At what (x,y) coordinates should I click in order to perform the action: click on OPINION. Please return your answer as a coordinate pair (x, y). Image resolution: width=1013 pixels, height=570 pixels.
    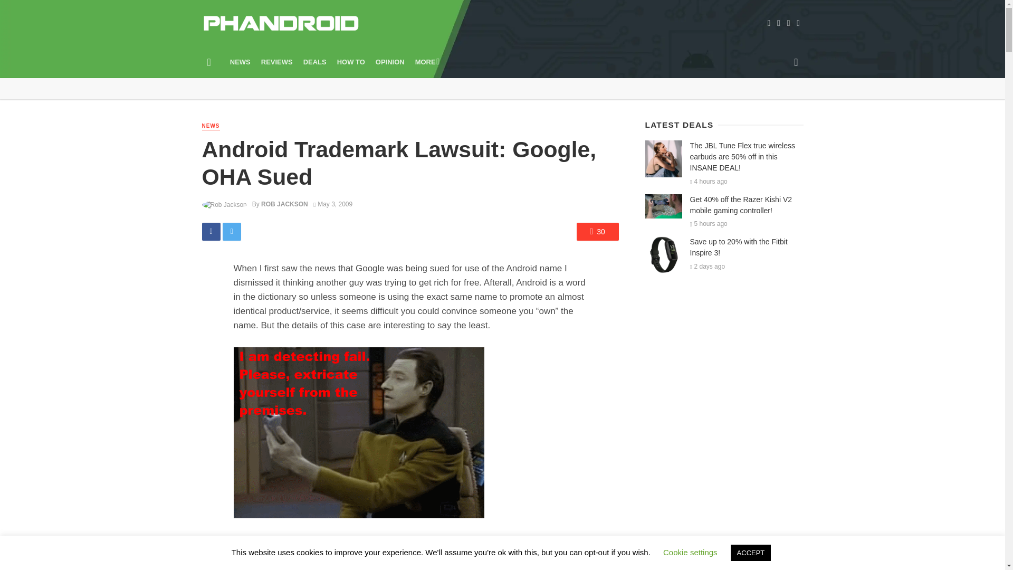
    Looking at the image, I should click on (390, 62).